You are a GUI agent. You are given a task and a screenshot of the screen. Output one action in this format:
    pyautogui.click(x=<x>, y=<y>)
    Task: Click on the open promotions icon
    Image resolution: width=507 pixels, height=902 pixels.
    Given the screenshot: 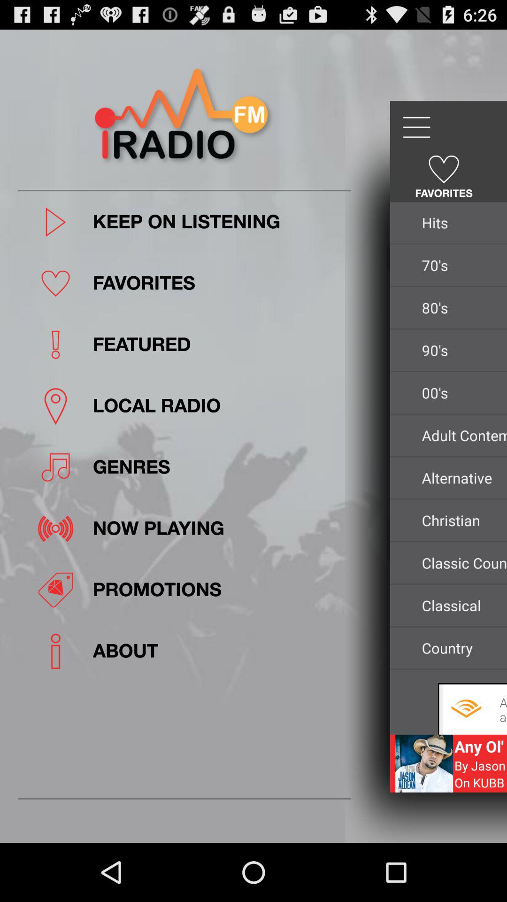 What is the action you would take?
    pyautogui.click(x=219, y=590)
    